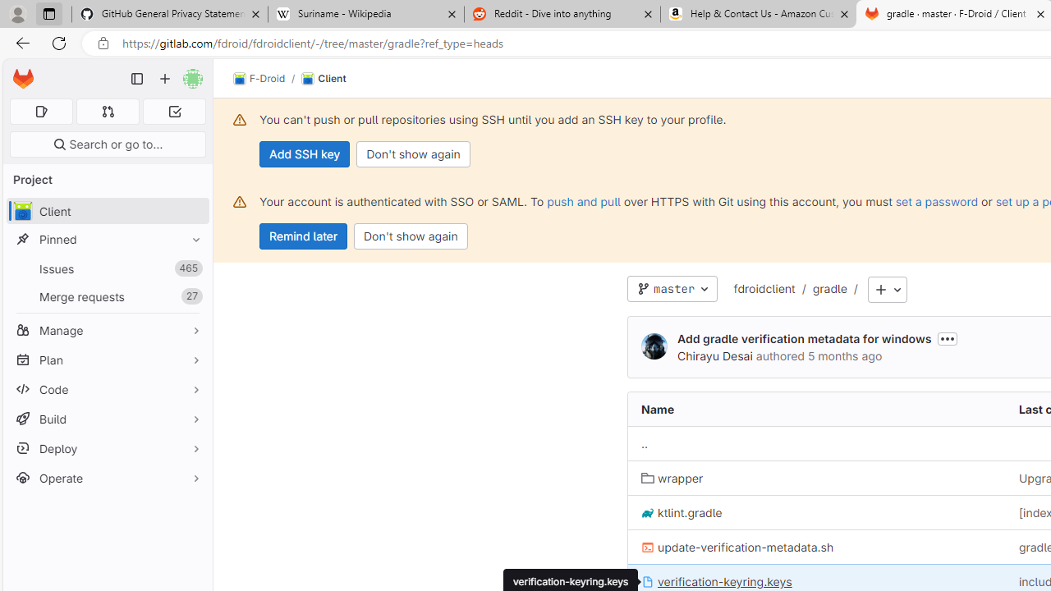 Image resolution: width=1051 pixels, height=591 pixels. Describe the element at coordinates (936, 201) in the screenshot. I see `set a password` at that location.